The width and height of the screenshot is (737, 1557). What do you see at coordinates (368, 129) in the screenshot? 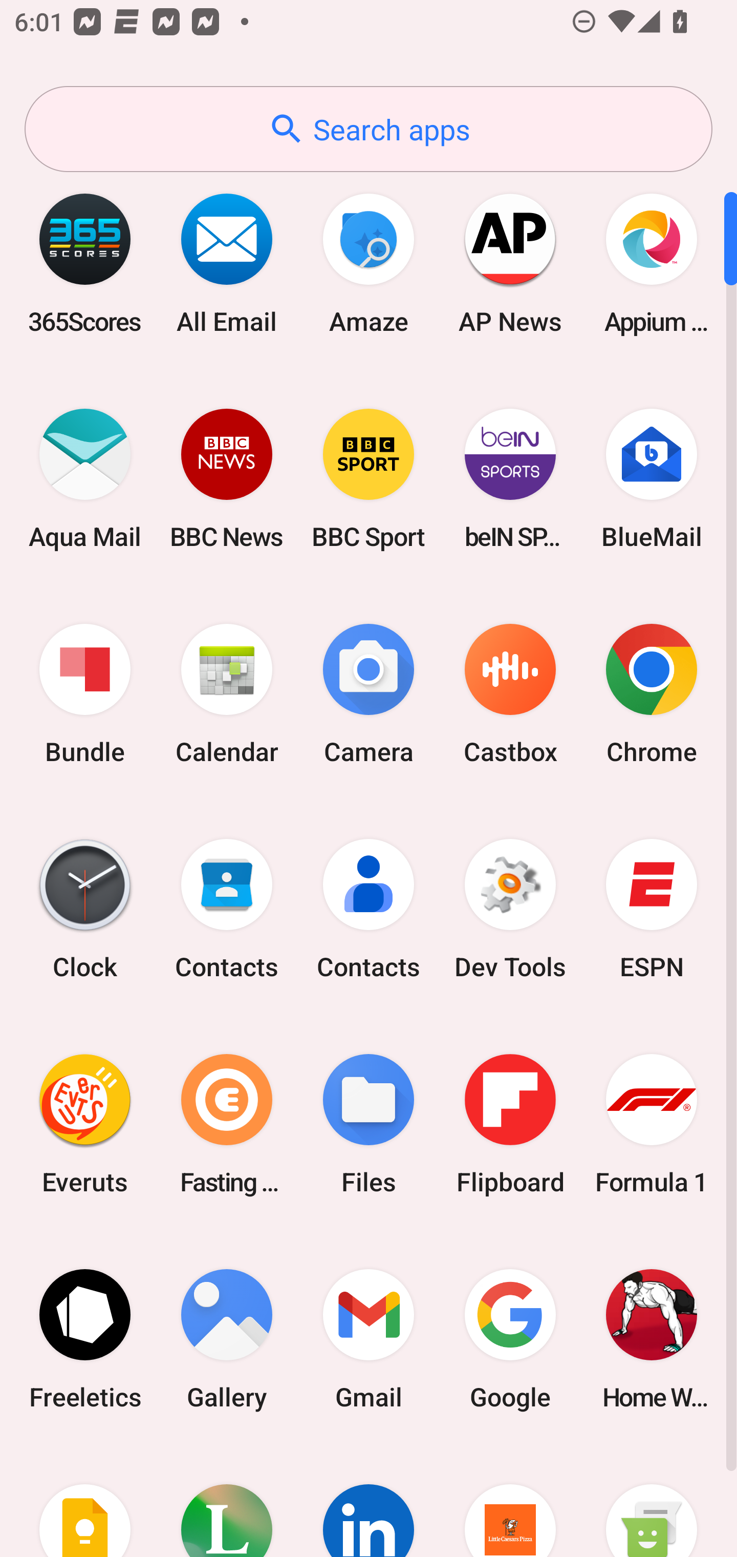
I see `  Search apps` at bounding box center [368, 129].